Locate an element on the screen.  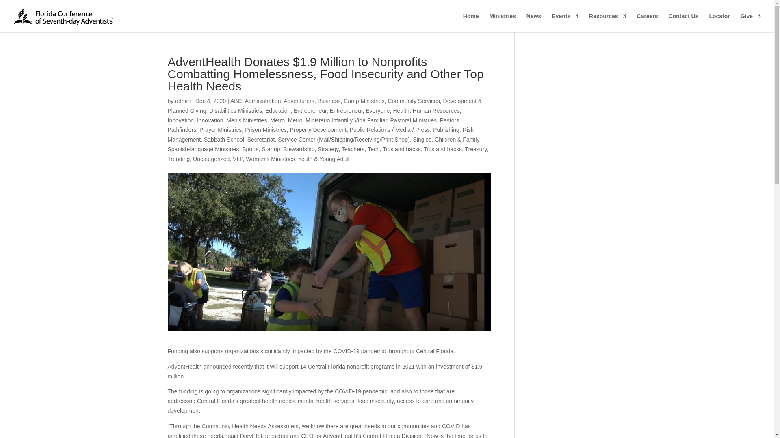
Adventurers is located at coordinates (299, 101).